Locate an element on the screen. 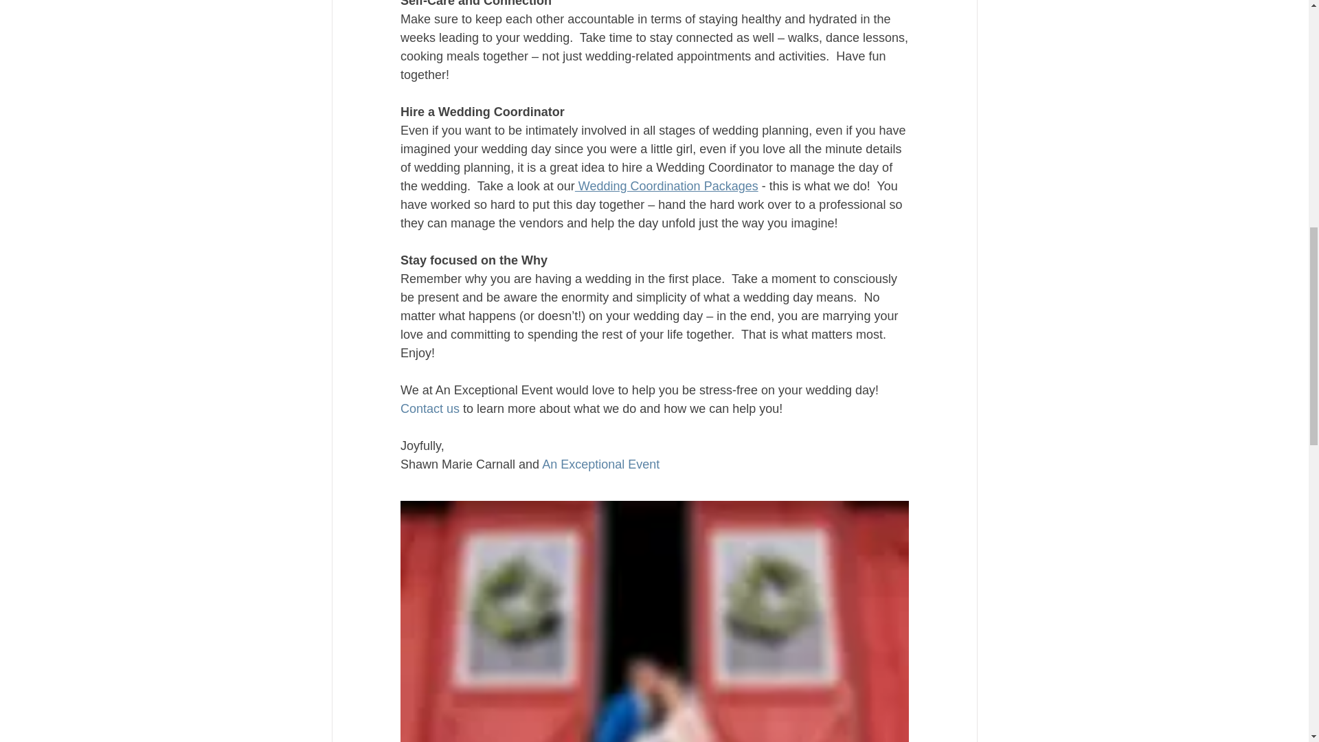  An Exceptional Event is located at coordinates (600, 464).